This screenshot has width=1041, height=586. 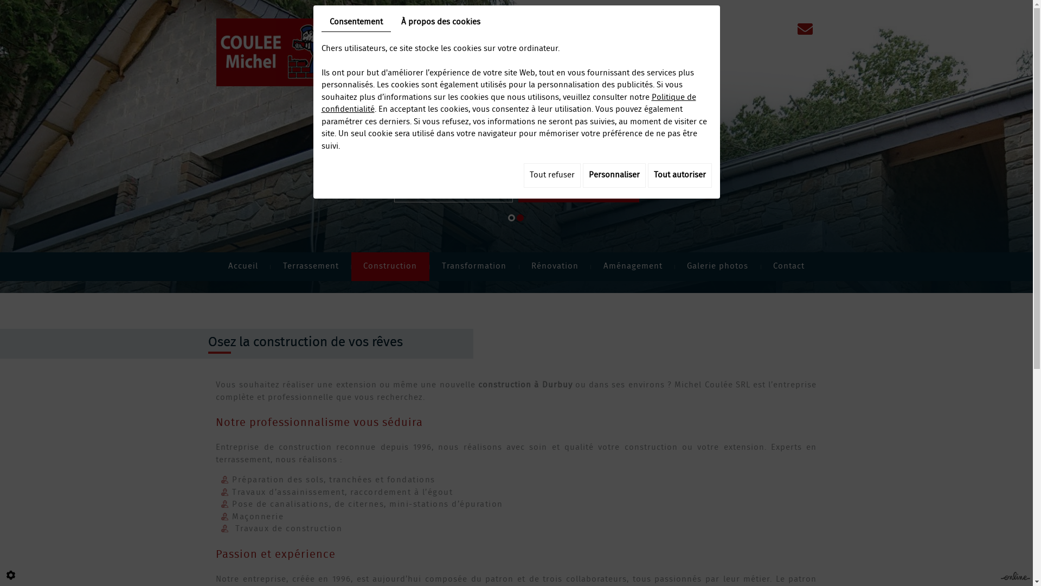 I want to click on Contact, so click(x=789, y=267).